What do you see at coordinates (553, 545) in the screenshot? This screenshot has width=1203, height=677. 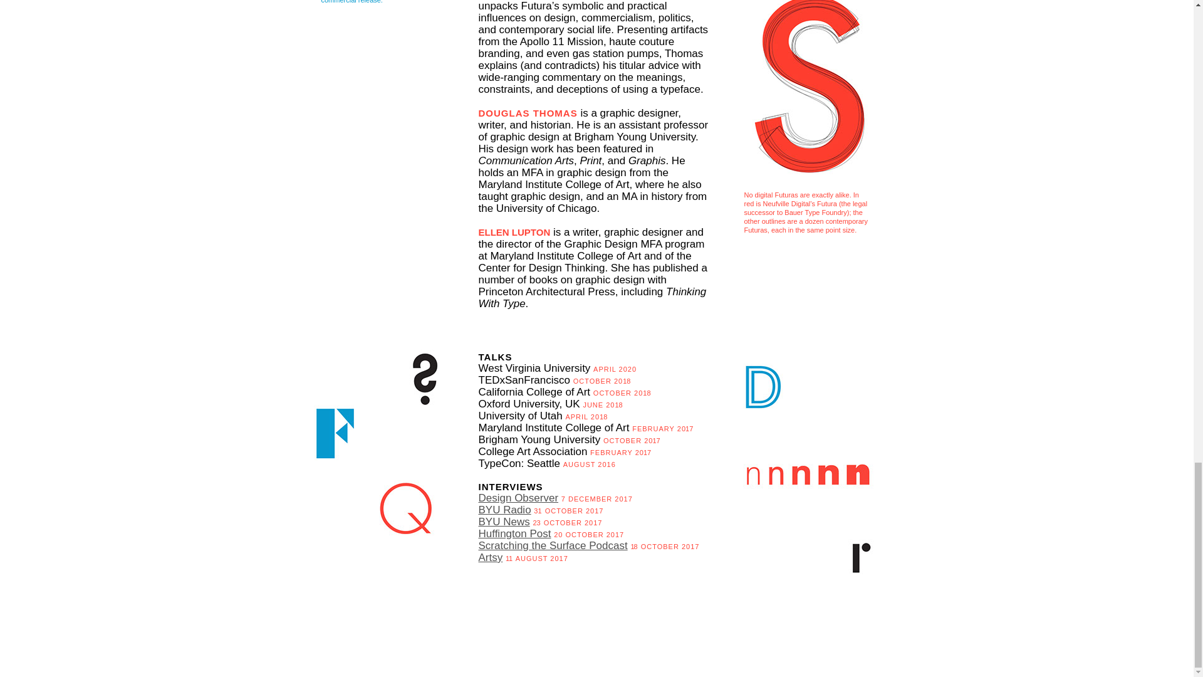 I see `Scratching the Surface Podcast` at bounding box center [553, 545].